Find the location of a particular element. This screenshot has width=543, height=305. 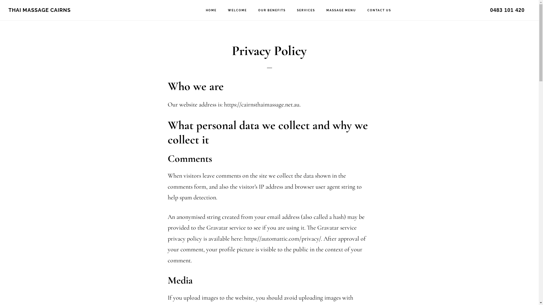

THAI MASSAGE CAIRNS is located at coordinates (40, 10).